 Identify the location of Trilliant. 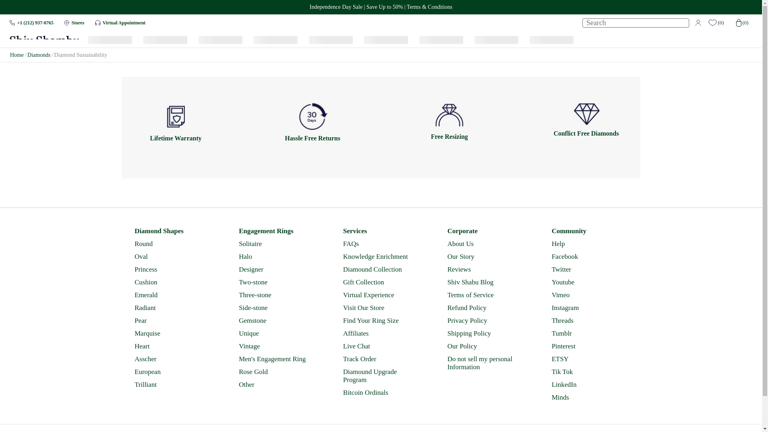
(172, 385).